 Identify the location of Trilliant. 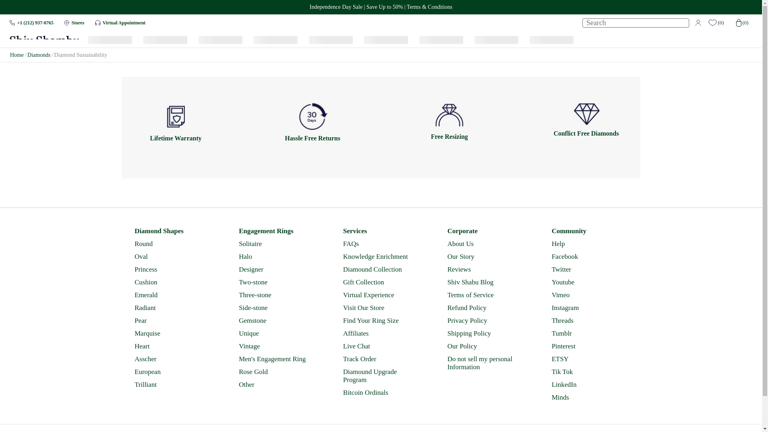
(172, 385).